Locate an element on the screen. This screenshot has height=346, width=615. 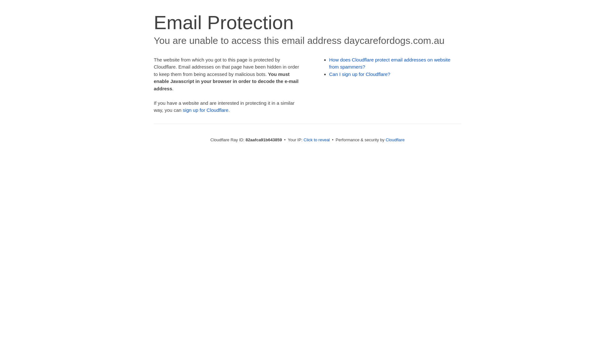
Can I sign up for Cloudflare? is located at coordinates (360, 74).